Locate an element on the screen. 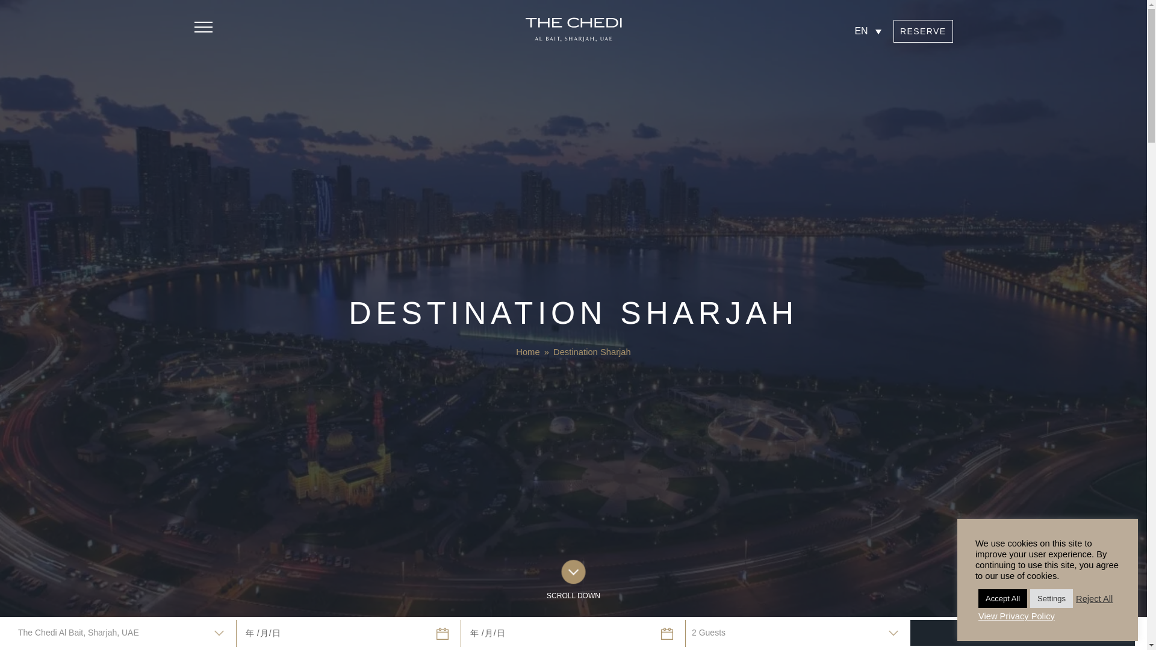  EN is located at coordinates (868, 31).